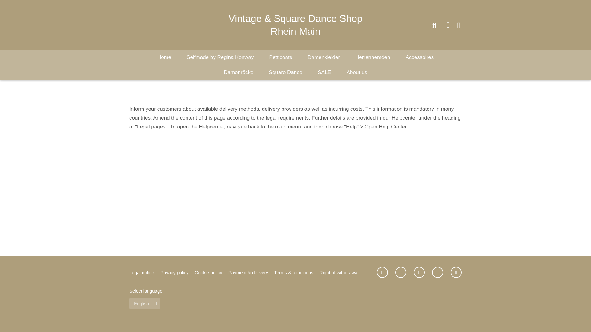  What do you see at coordinates (324, 72) in the screenshot?
I see `SALE` at bounding box center [324, 72].